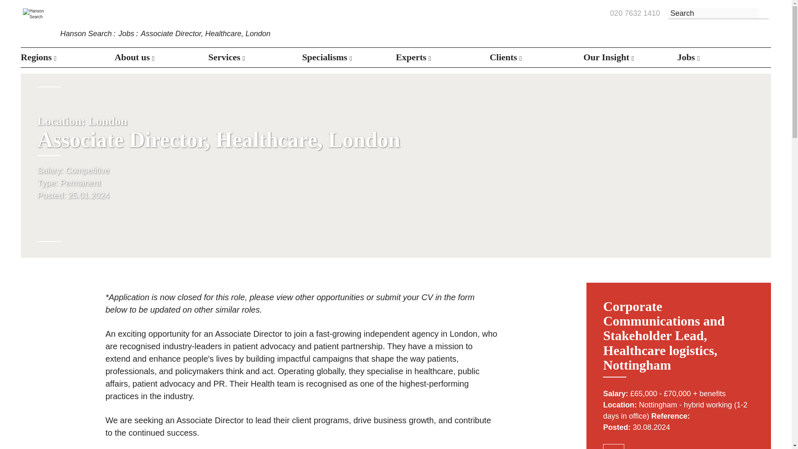 The width and height of the screenshot is (798, 449). What do you see at coordinates (126, 33) in the screenshot?
I see `Jobs` at bounding box center [126, 33].